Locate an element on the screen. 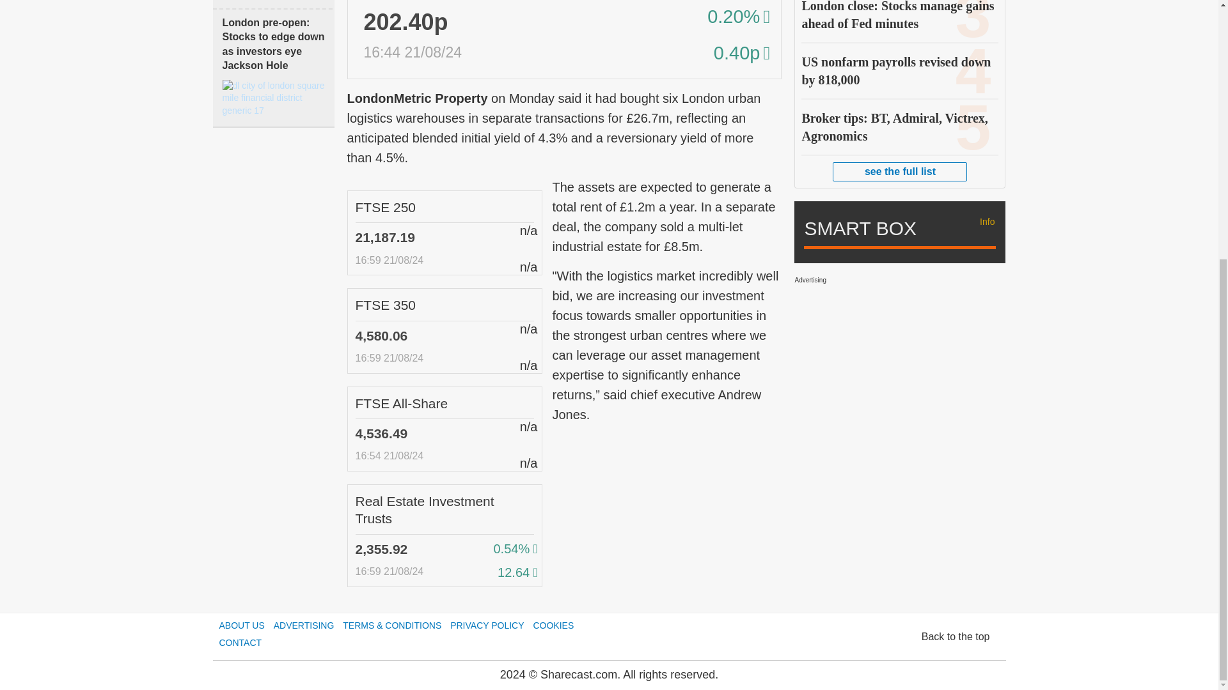 The width and height of the screenshot is (1228, 690). Real Estate Investment Trusts is located at coordinates (425, 510).